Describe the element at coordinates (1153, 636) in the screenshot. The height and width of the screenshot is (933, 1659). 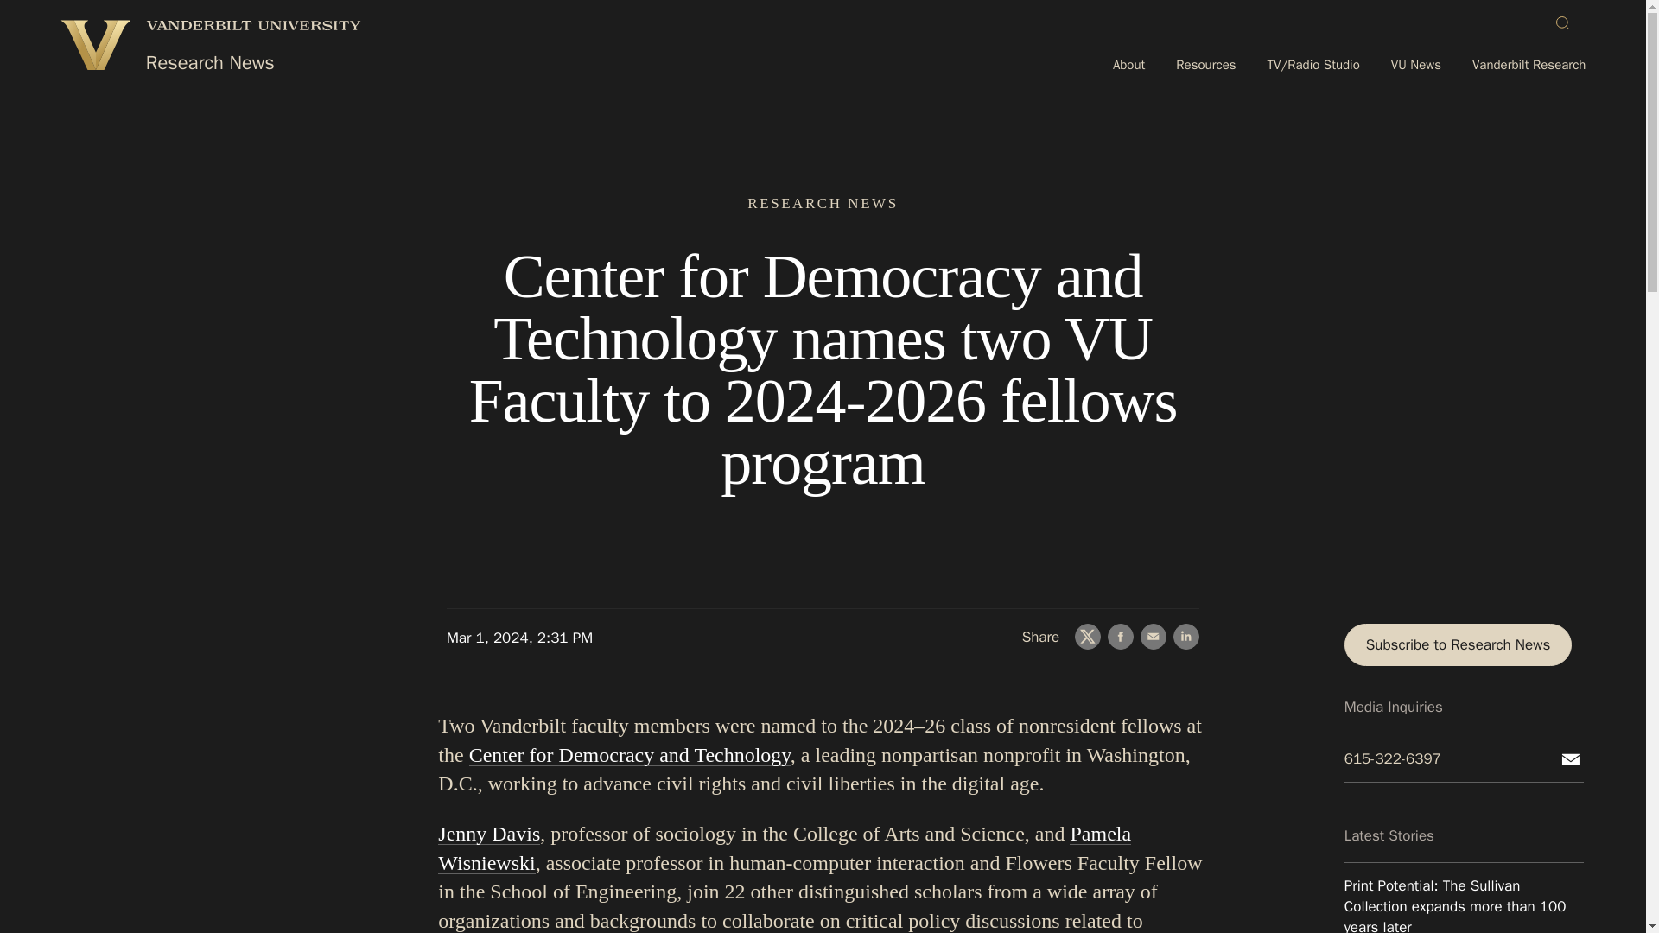
I see `Email` at that location.